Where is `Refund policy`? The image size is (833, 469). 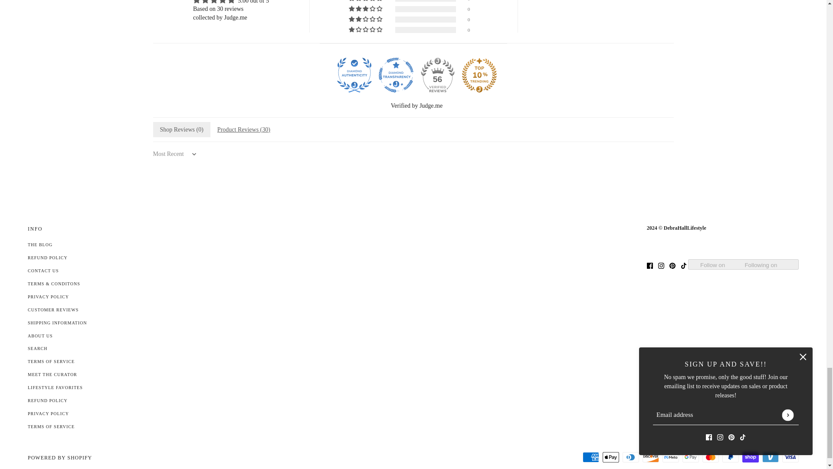
Refund policy is located at coordinates (47, 400).